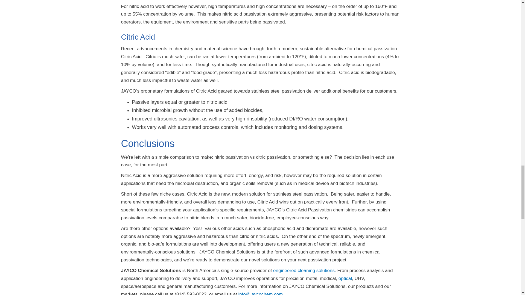 This screenshot has width=525, height=295. I want to click on engineered cleaning solutions, so click(304, 270).